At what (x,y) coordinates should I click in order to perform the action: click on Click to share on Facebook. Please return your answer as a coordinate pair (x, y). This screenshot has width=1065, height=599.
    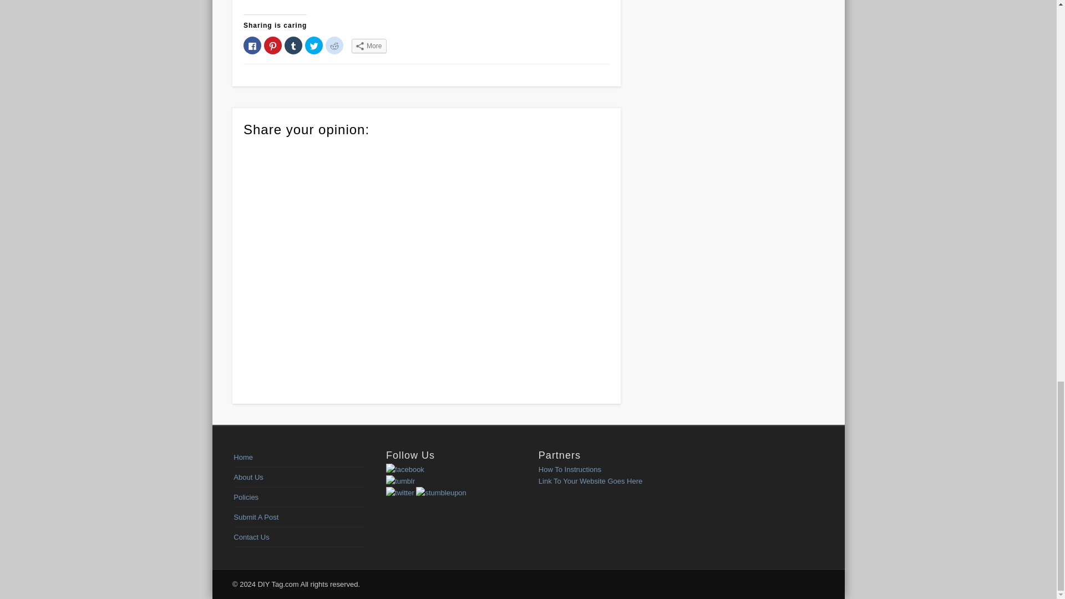
    Looking at the image, I should click on (252, 45).